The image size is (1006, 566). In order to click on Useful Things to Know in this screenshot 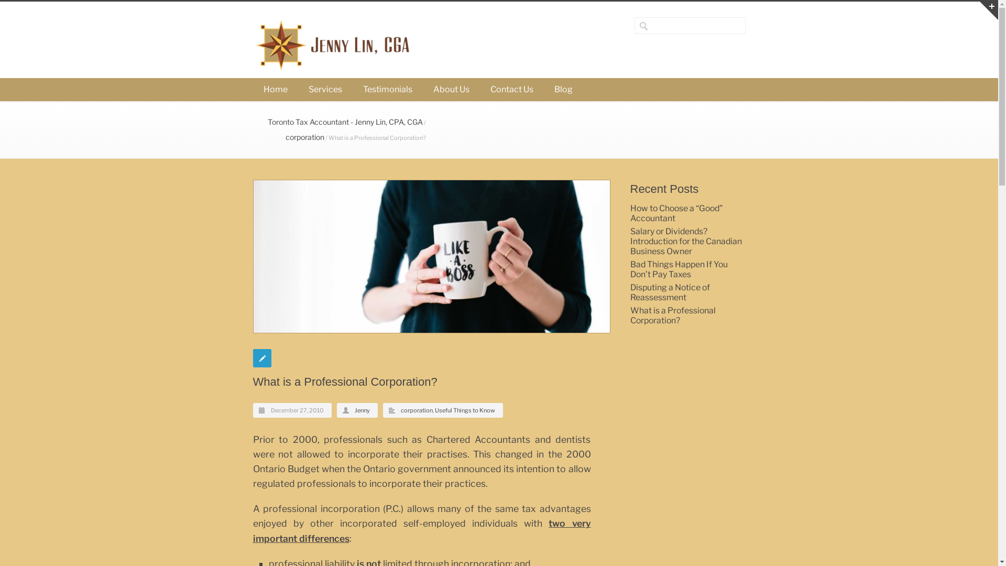, I will do `click(465, 410)`.